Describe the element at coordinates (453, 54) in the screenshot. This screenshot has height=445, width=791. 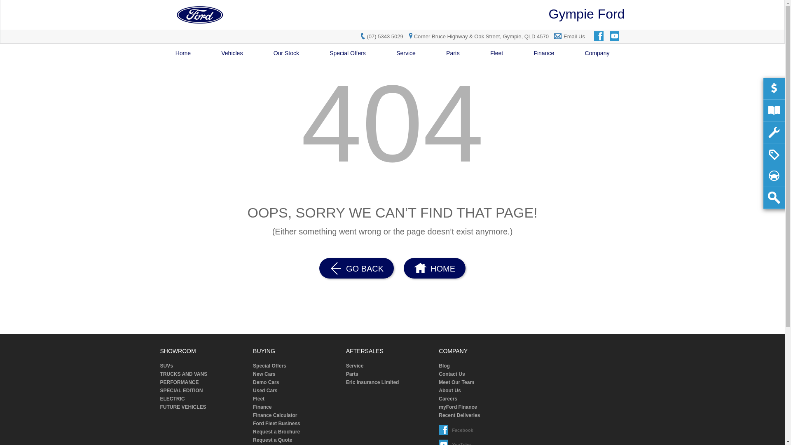
I see `Parts` at that location.